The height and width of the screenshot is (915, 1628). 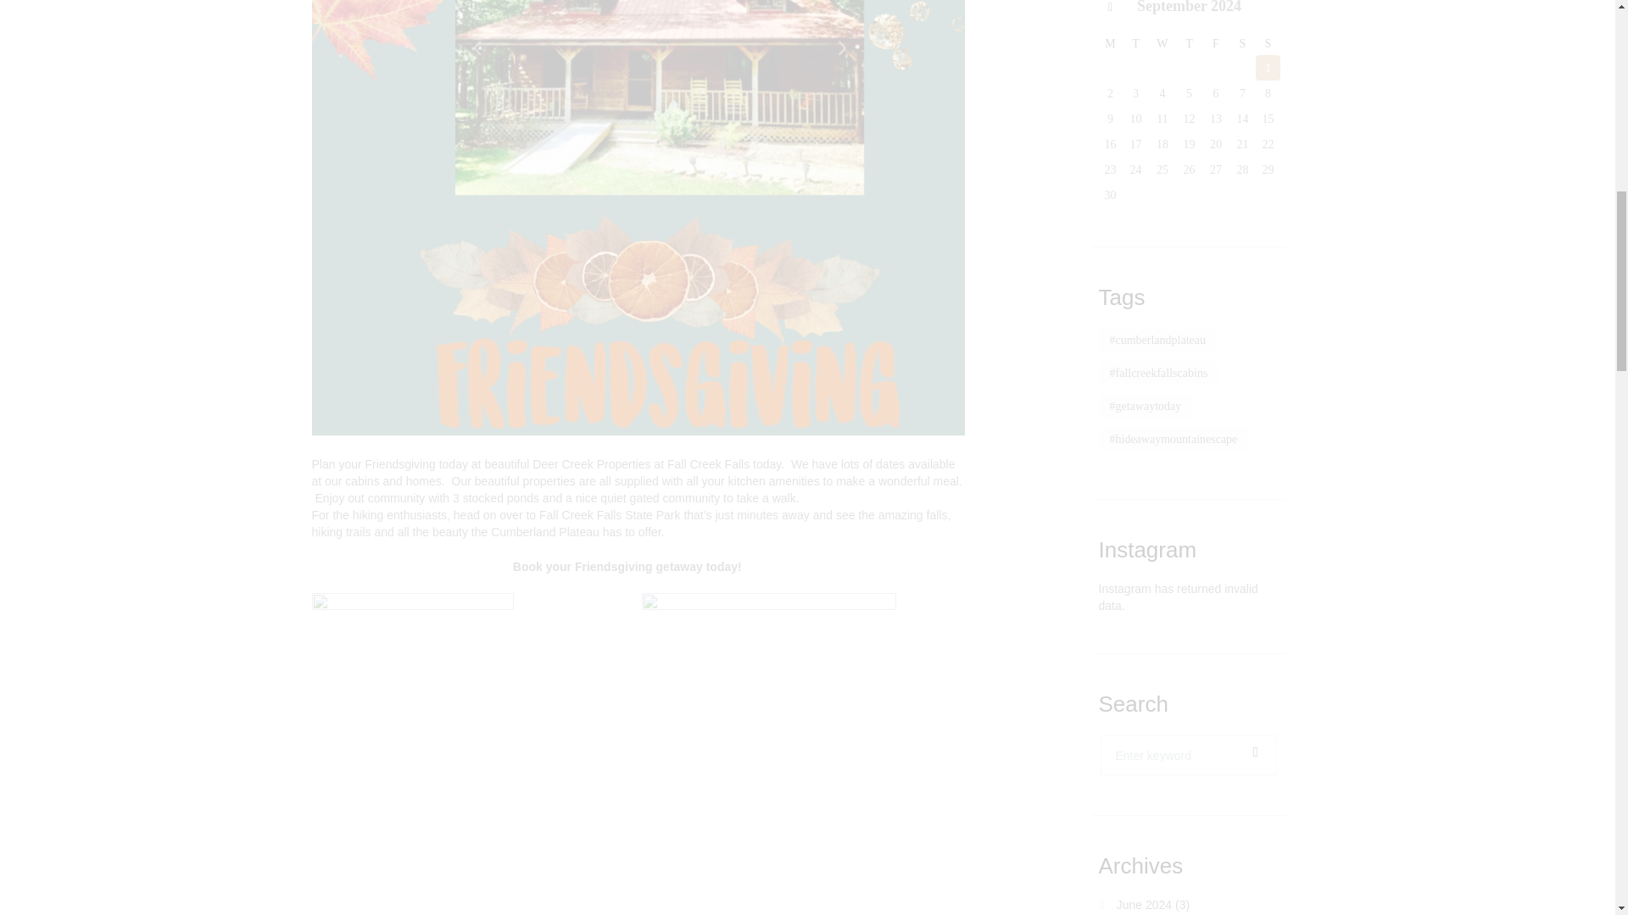 I want to click on Monday, so click(x=1111, y=42).